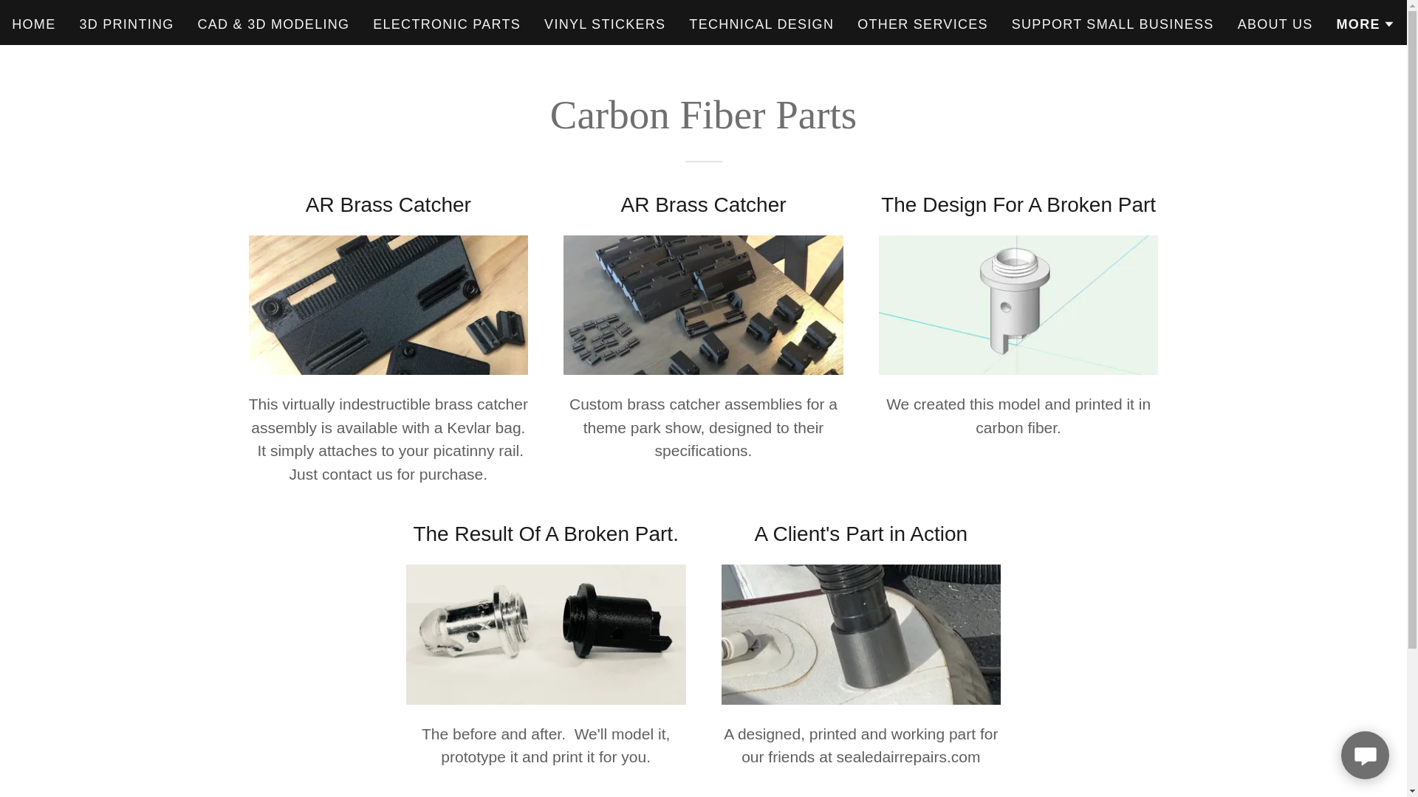  I want to click on HOME, so click(32, 24).